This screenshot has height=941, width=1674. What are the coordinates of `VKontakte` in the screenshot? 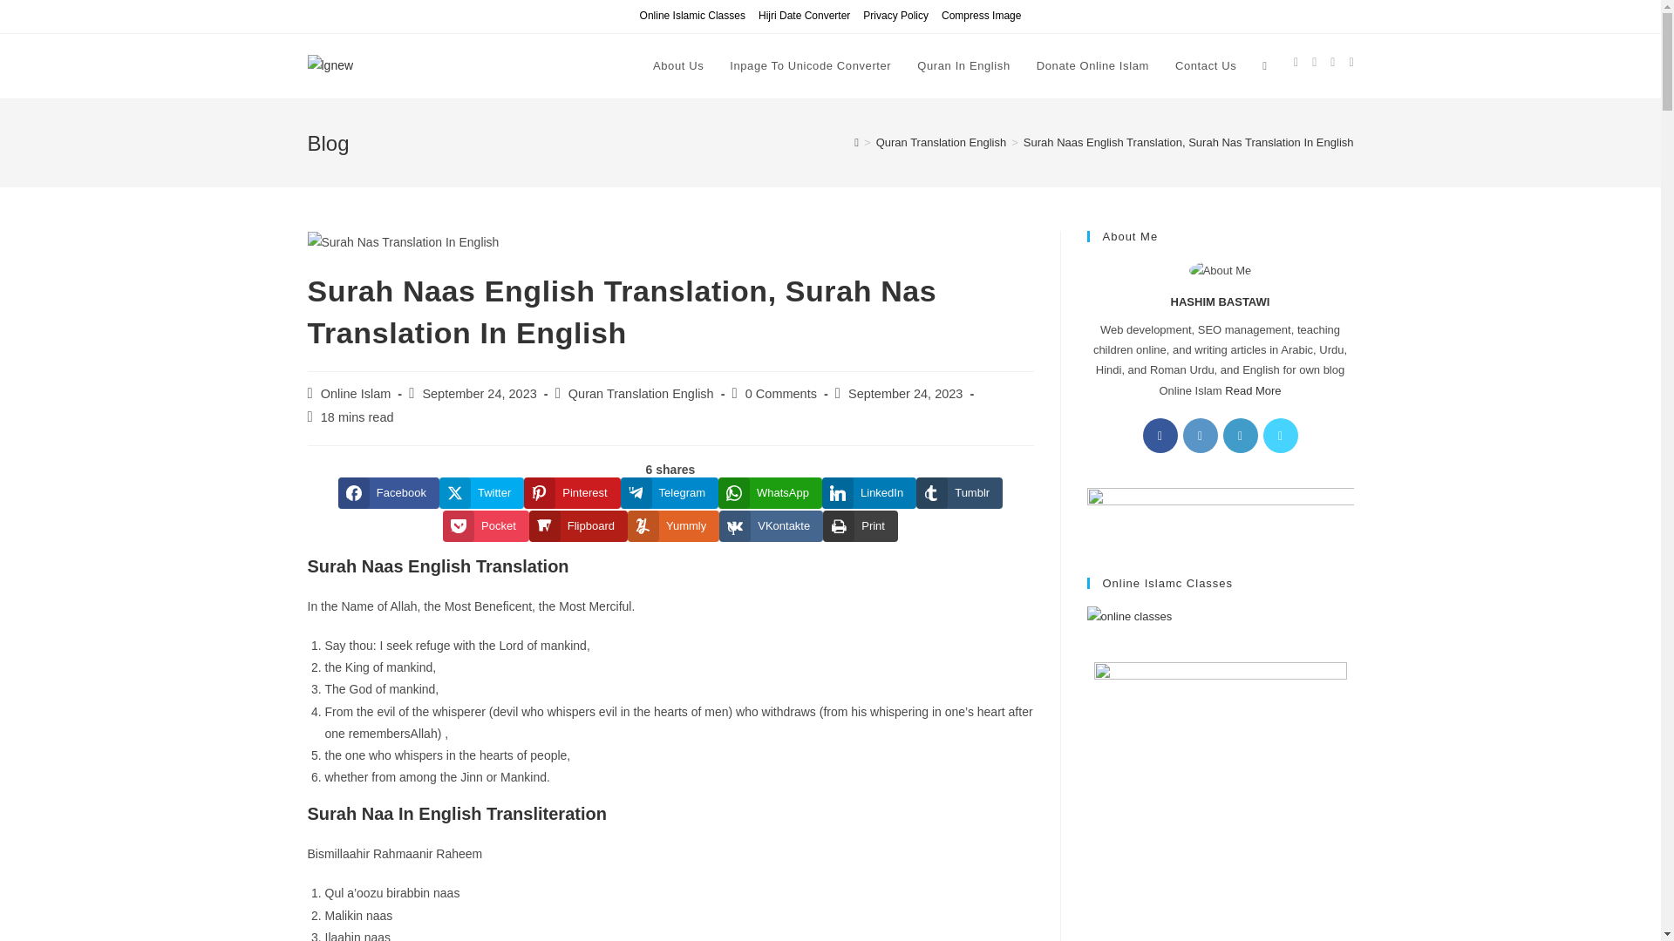 It's located at (771, 526).